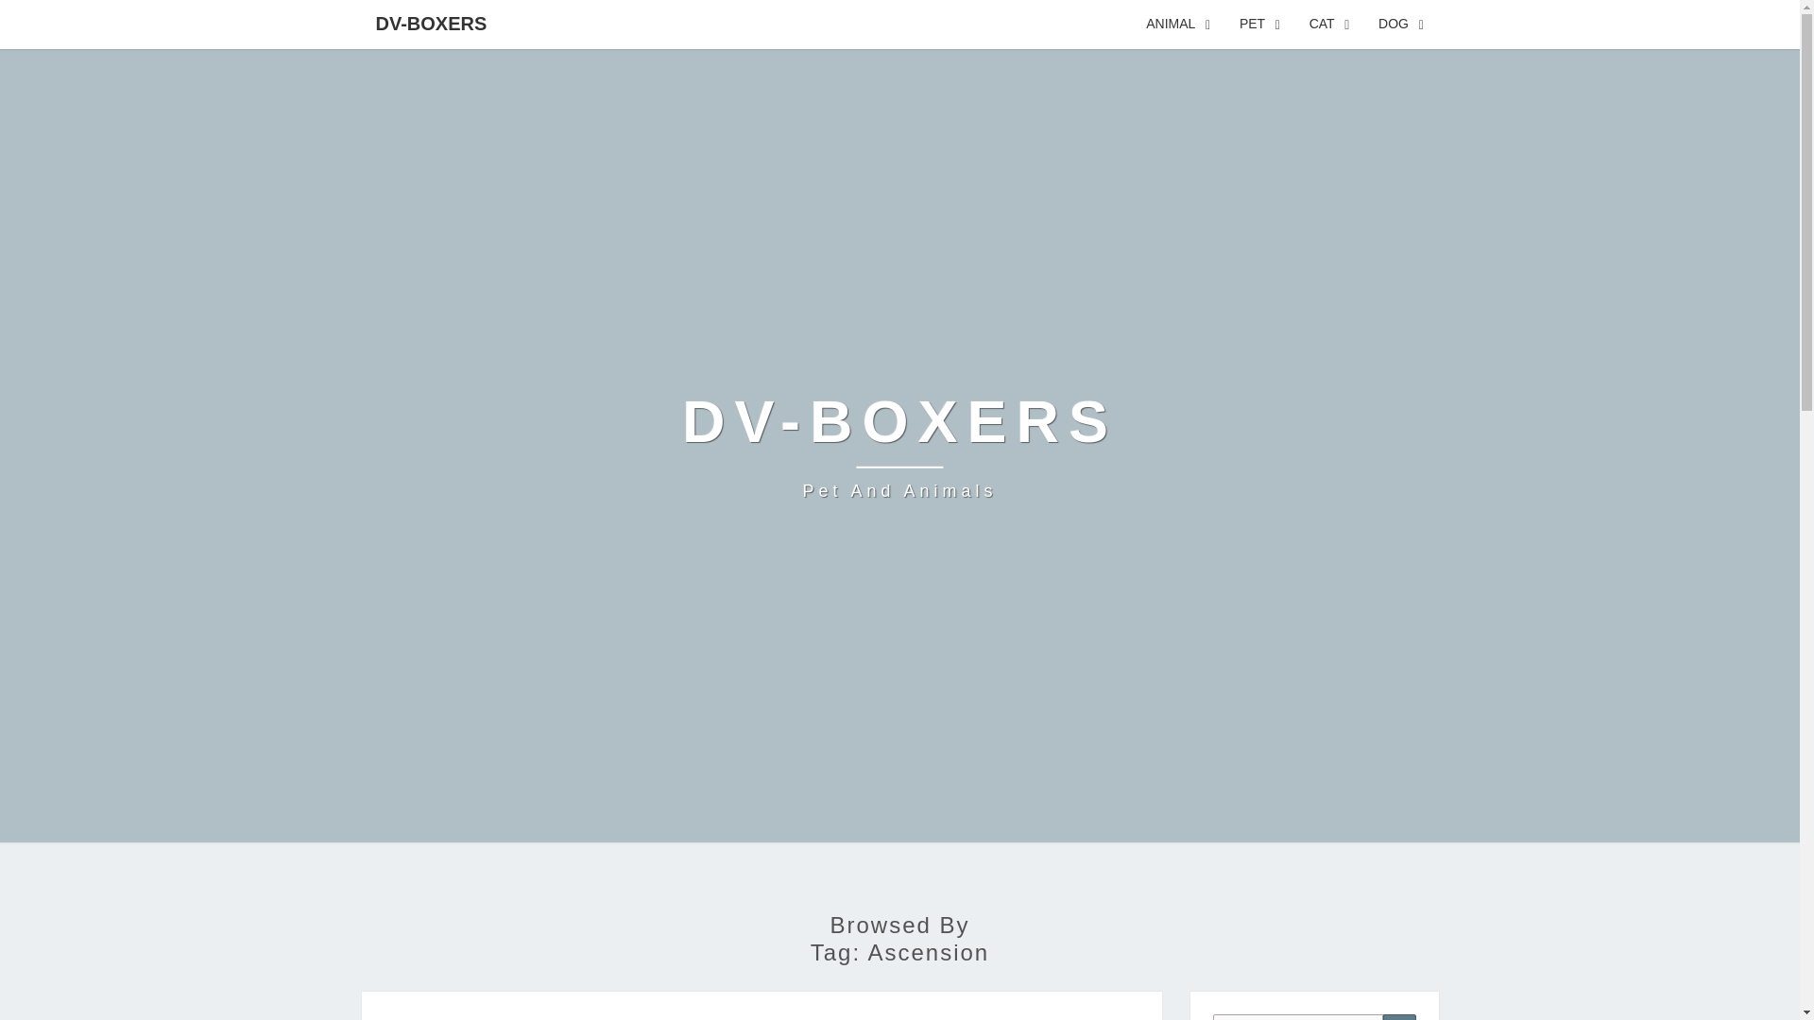 This screenshot has height=1020, width=1814. What do you see at coordinates (899, 446) in the screenshot?
I see `DV-Boxers` at bounding box center [899, 446].